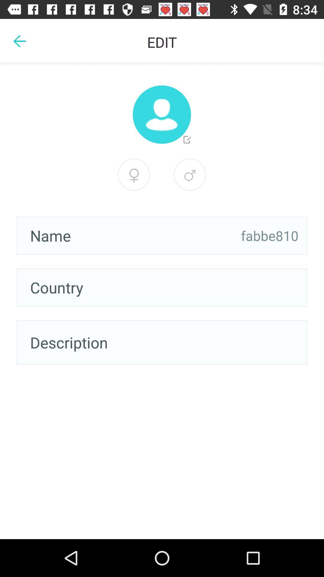 The height and width of the screenshot is (577, 324). Describe the element at coordinates (162, 114) in the screenshot. I see `go to account info` at that location.